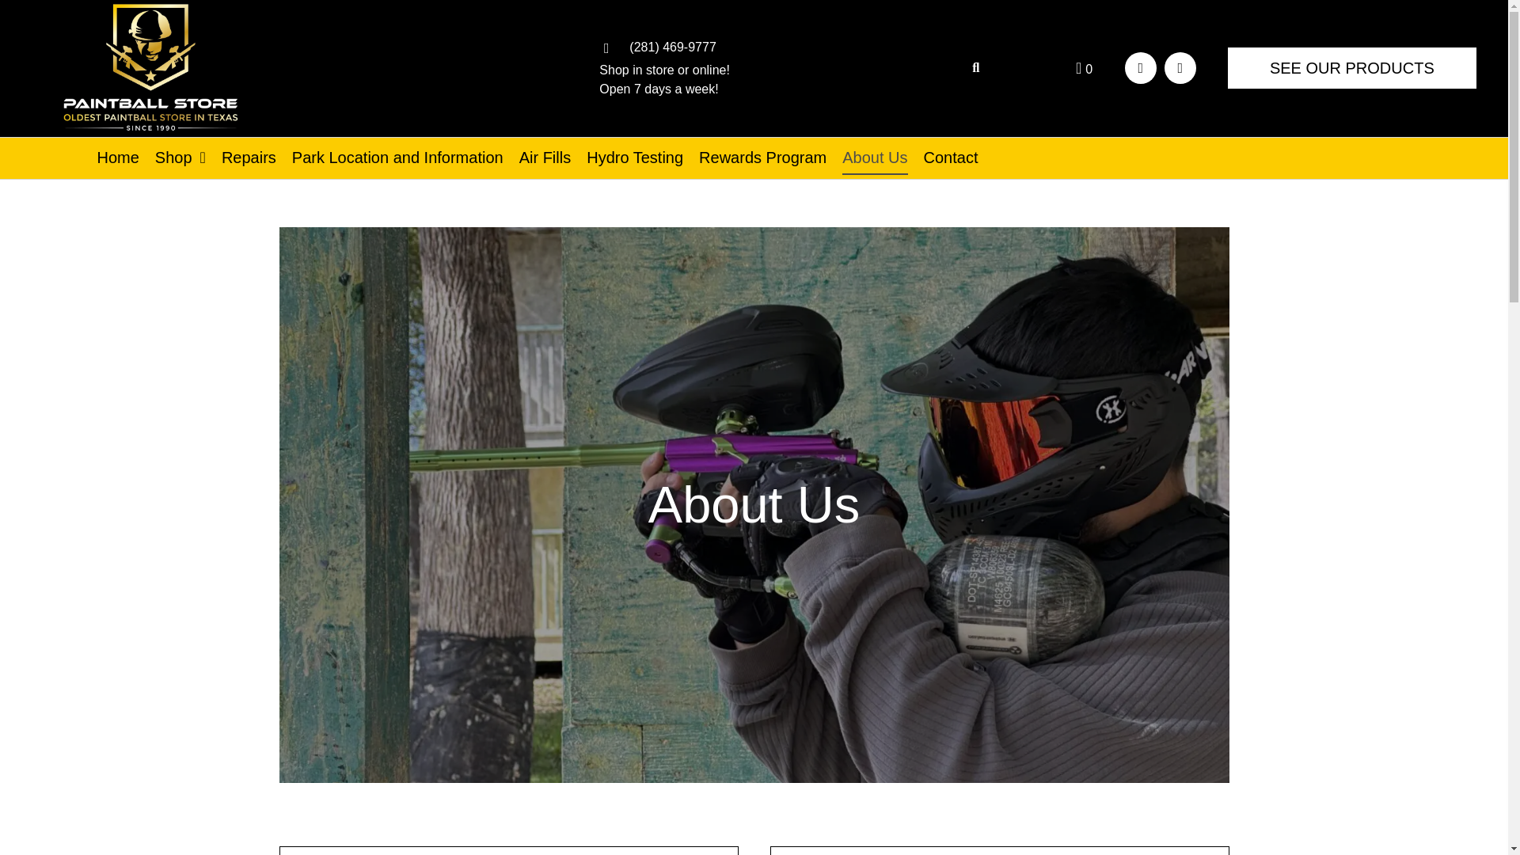 The width and height of the screenshot is (1520, 855). What do you see at coordinates (763, 158) in the screenshot?
I see `Rewards Program` at bounding box center [763, 158].